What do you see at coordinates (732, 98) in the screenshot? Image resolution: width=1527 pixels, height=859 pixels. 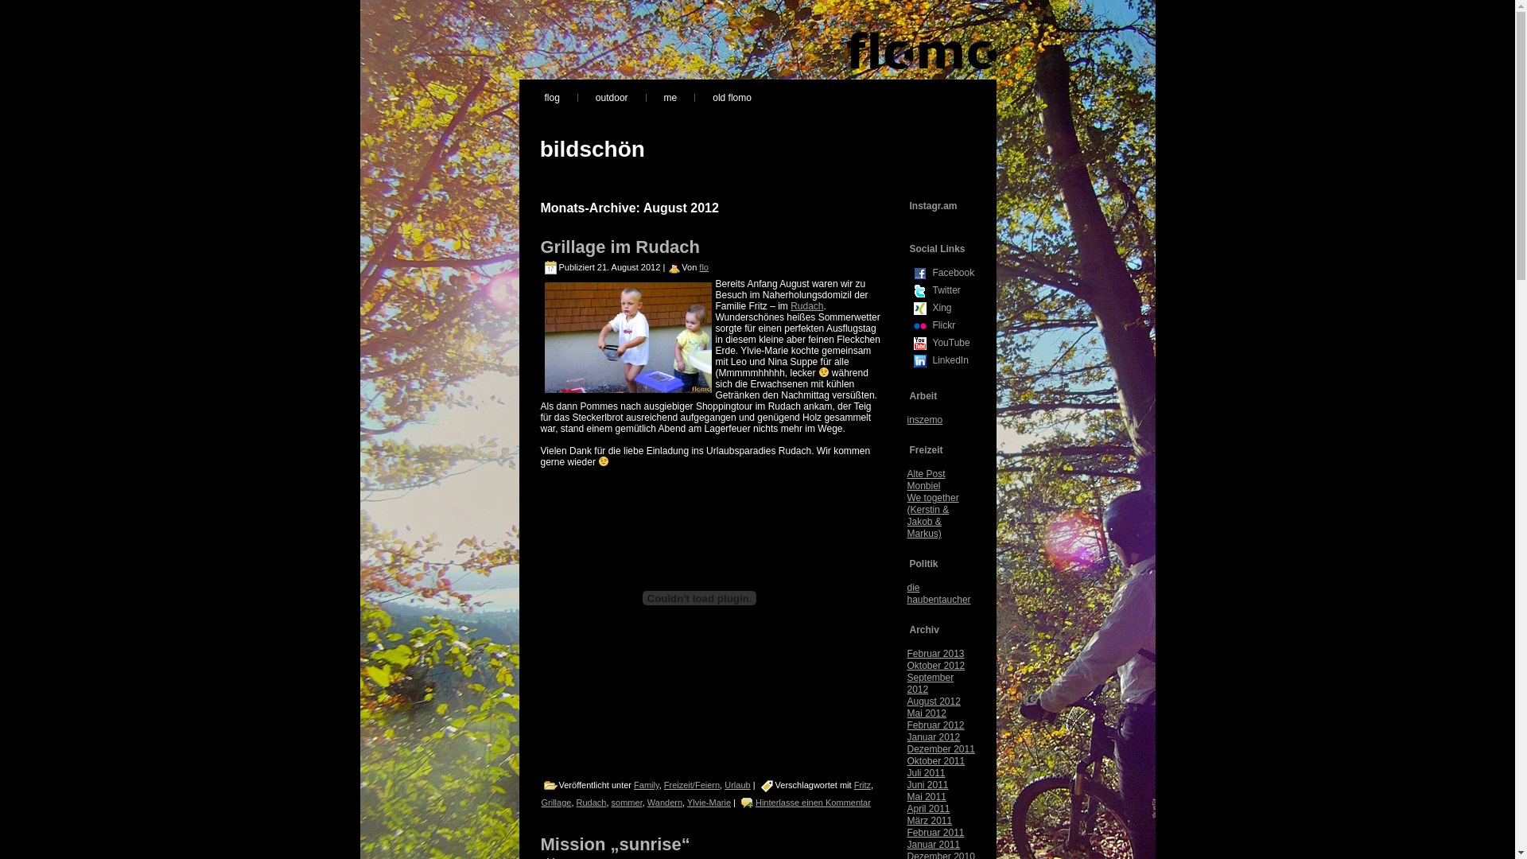 I see `old flomo` at bounding box center [732, 98].